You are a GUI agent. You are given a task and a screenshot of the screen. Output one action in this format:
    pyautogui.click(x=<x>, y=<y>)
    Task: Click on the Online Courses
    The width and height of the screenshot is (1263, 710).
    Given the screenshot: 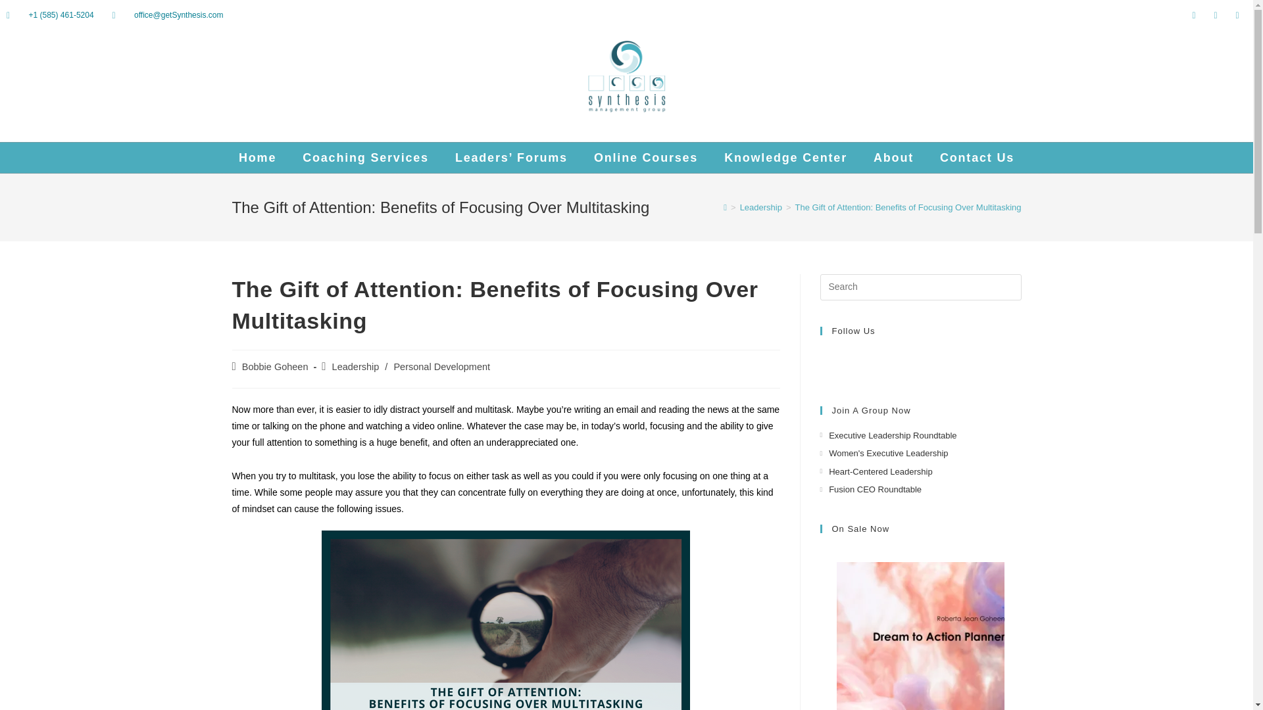 What is the action you would take?
    pyautogui.click(x=646, y=158)
    